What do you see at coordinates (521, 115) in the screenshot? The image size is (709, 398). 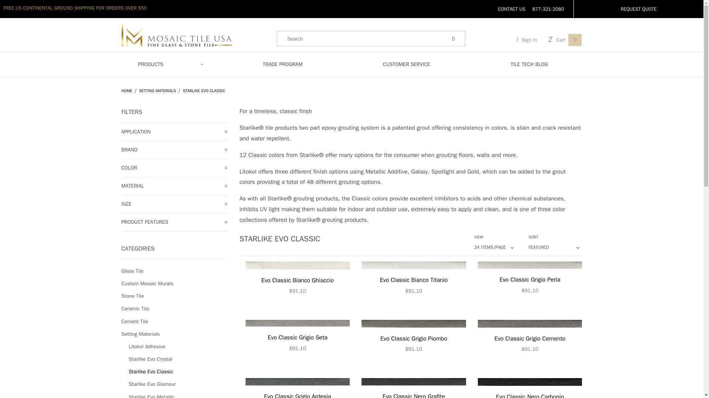 I see `Sign In` at bounding box center [521, 115].